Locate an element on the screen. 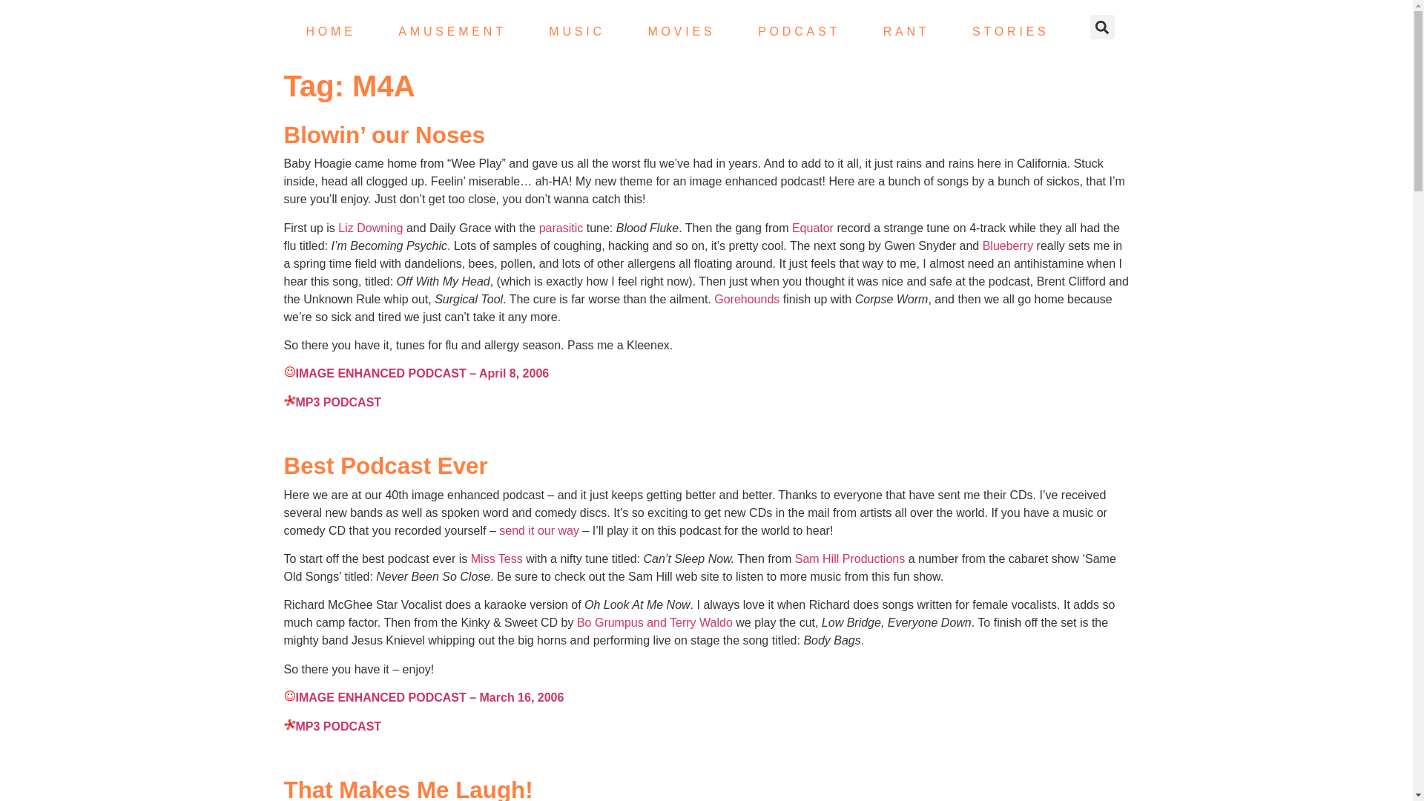  Bo Grumpus and Terry Waldo is located at coordinates (654, 622).